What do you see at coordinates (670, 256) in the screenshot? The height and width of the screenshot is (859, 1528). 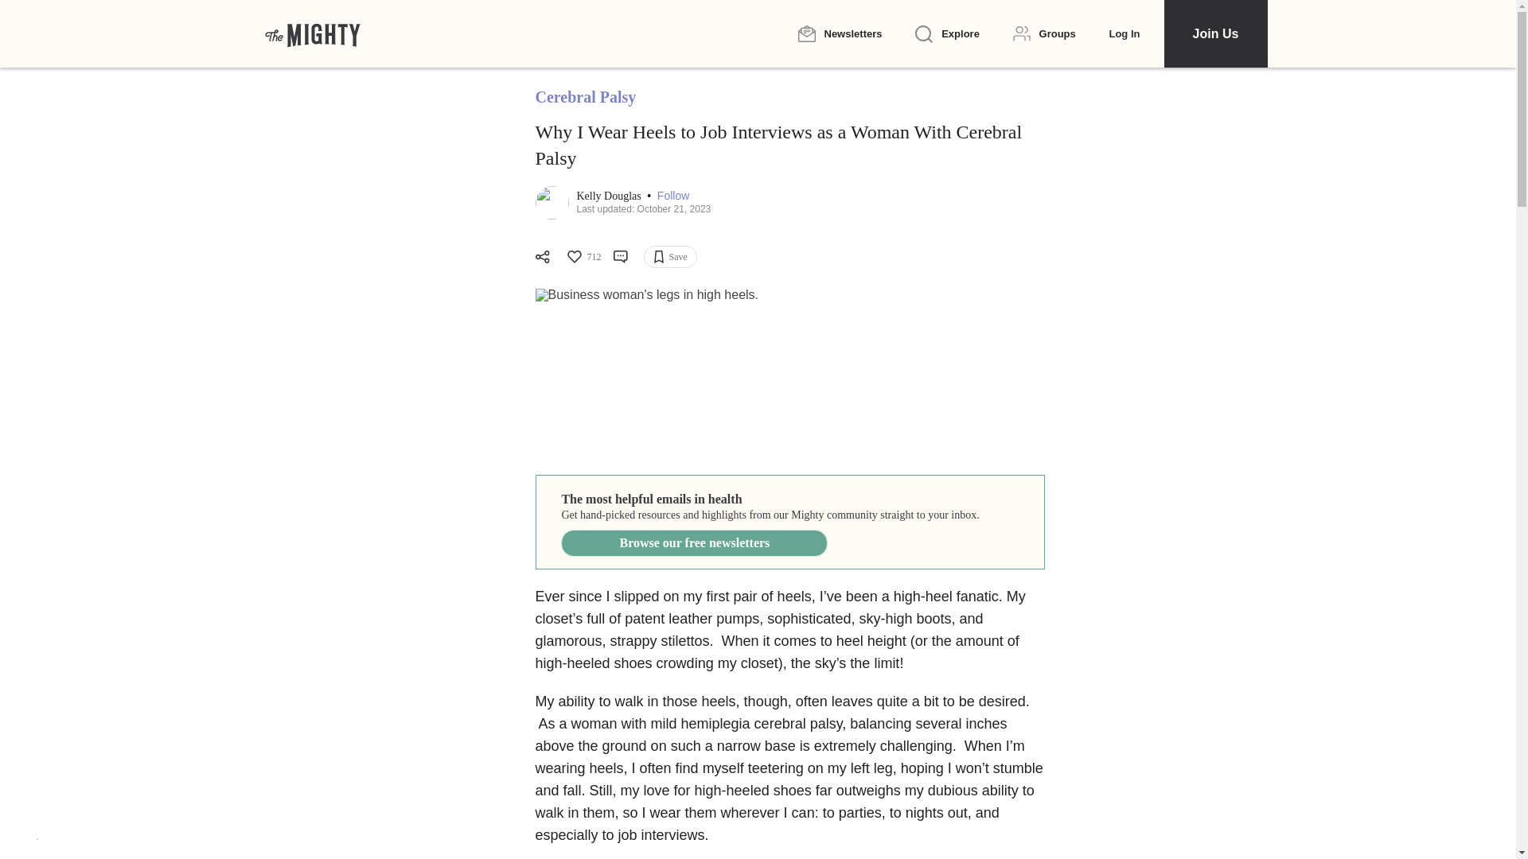 I see `Save` at bounding box center [670, 256].